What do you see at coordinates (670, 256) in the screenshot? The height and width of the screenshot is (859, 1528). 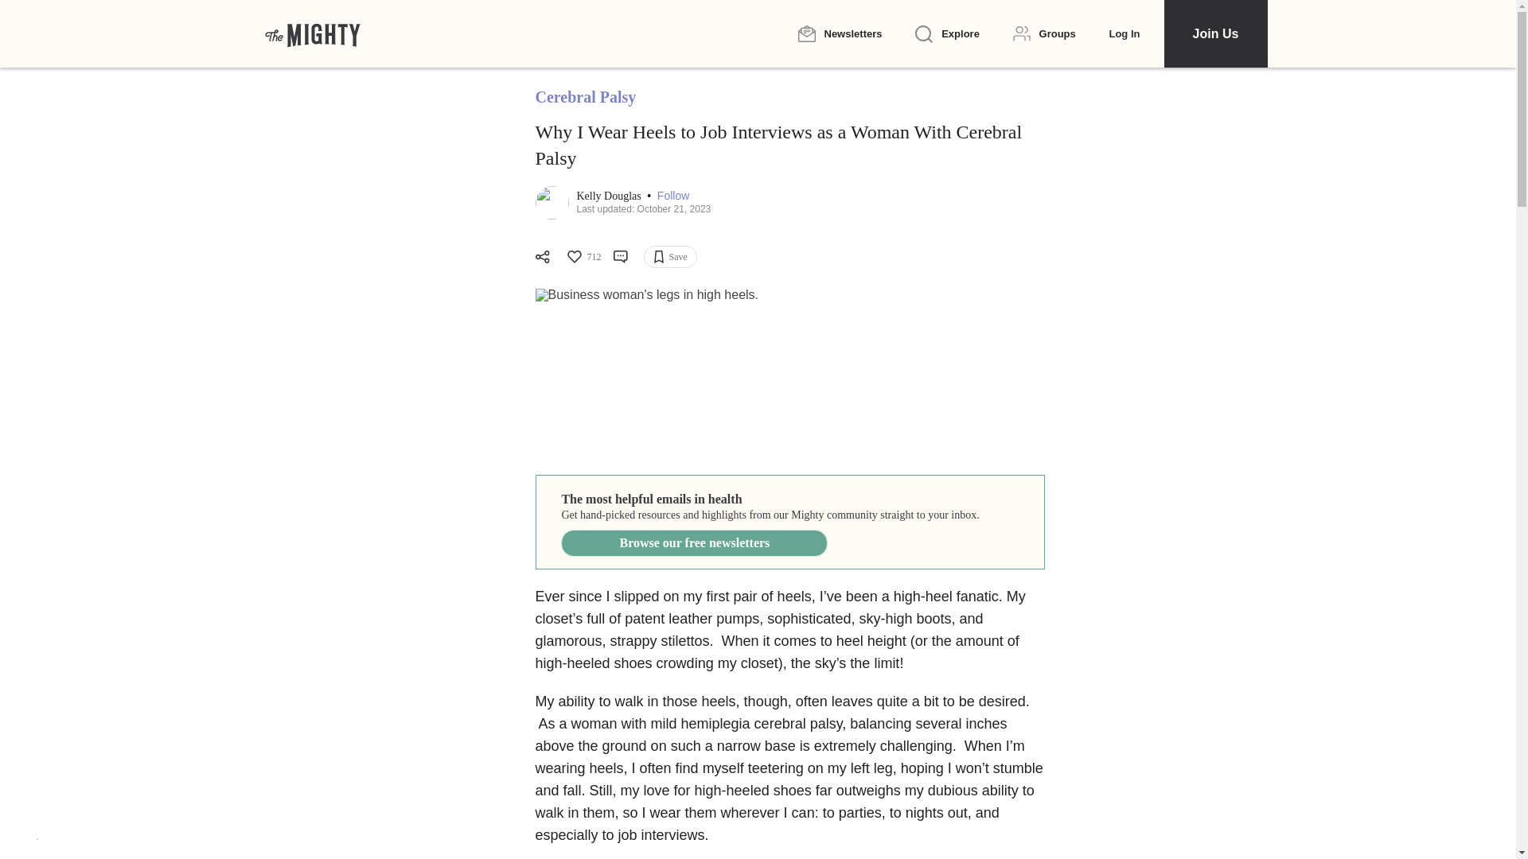 I see `Save` at bounding box center [670, 256].